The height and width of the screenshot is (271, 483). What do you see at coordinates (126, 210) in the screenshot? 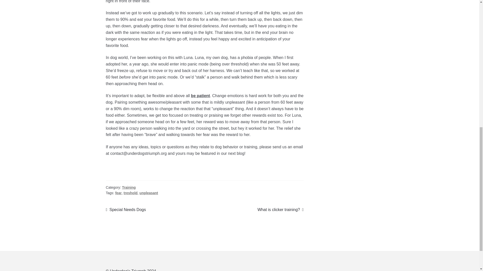
I see `unpleasant` at bounding box center [126, 210].